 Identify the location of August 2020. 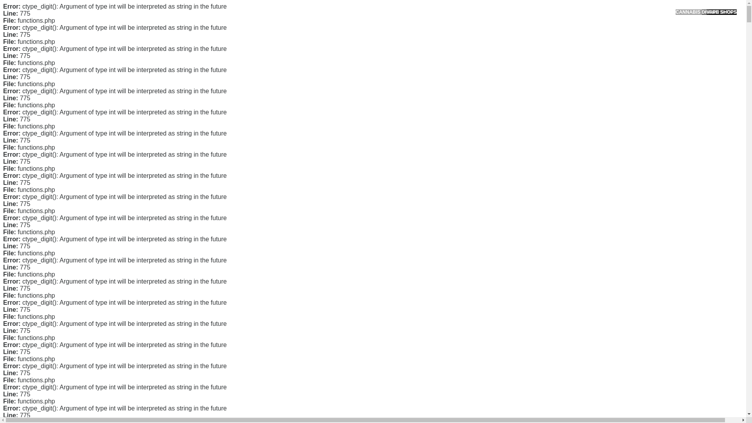
(515, 223).